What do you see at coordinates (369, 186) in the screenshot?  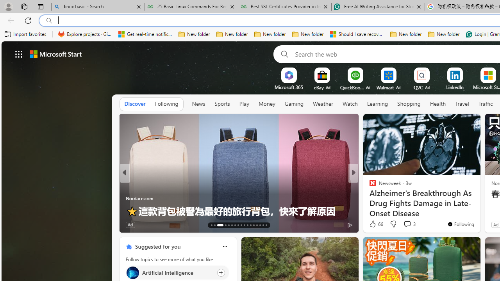 I see `tom's Hardware` at bounding box center [369, 186].